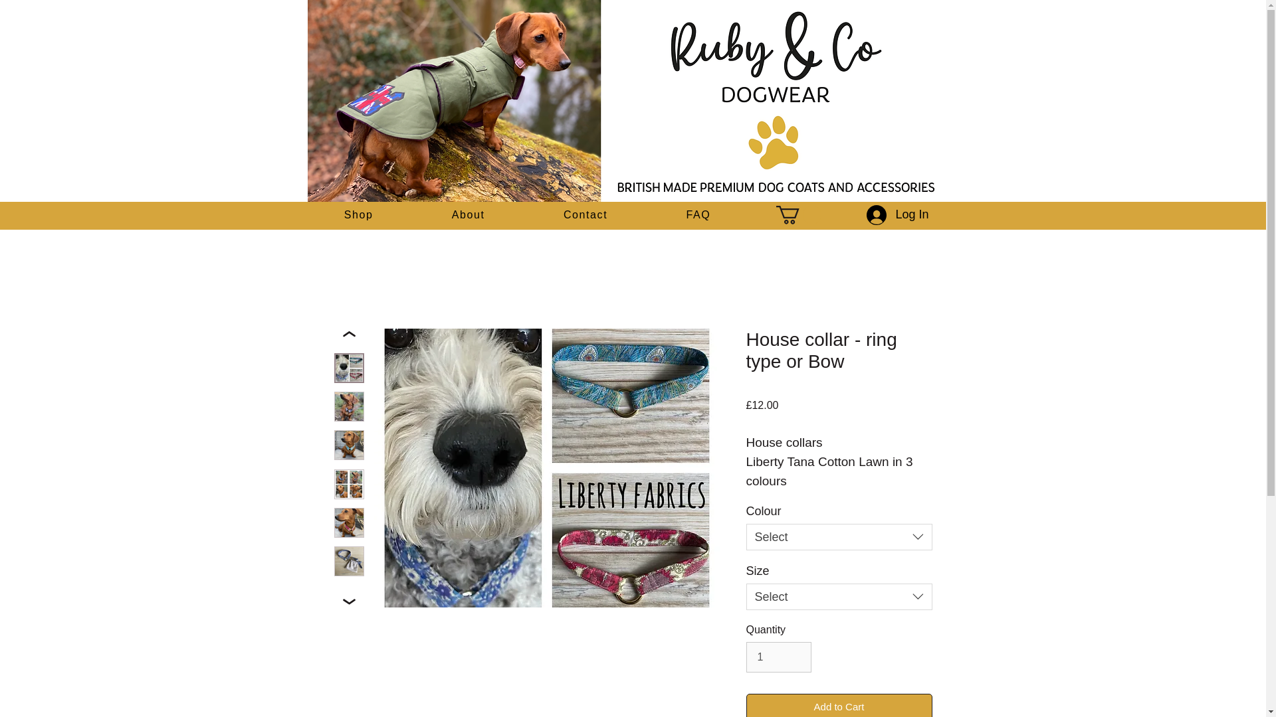  What do you see at coordinates (893, 215) in the screenshot?
I see `Log In` at bounding box center [893, 215].